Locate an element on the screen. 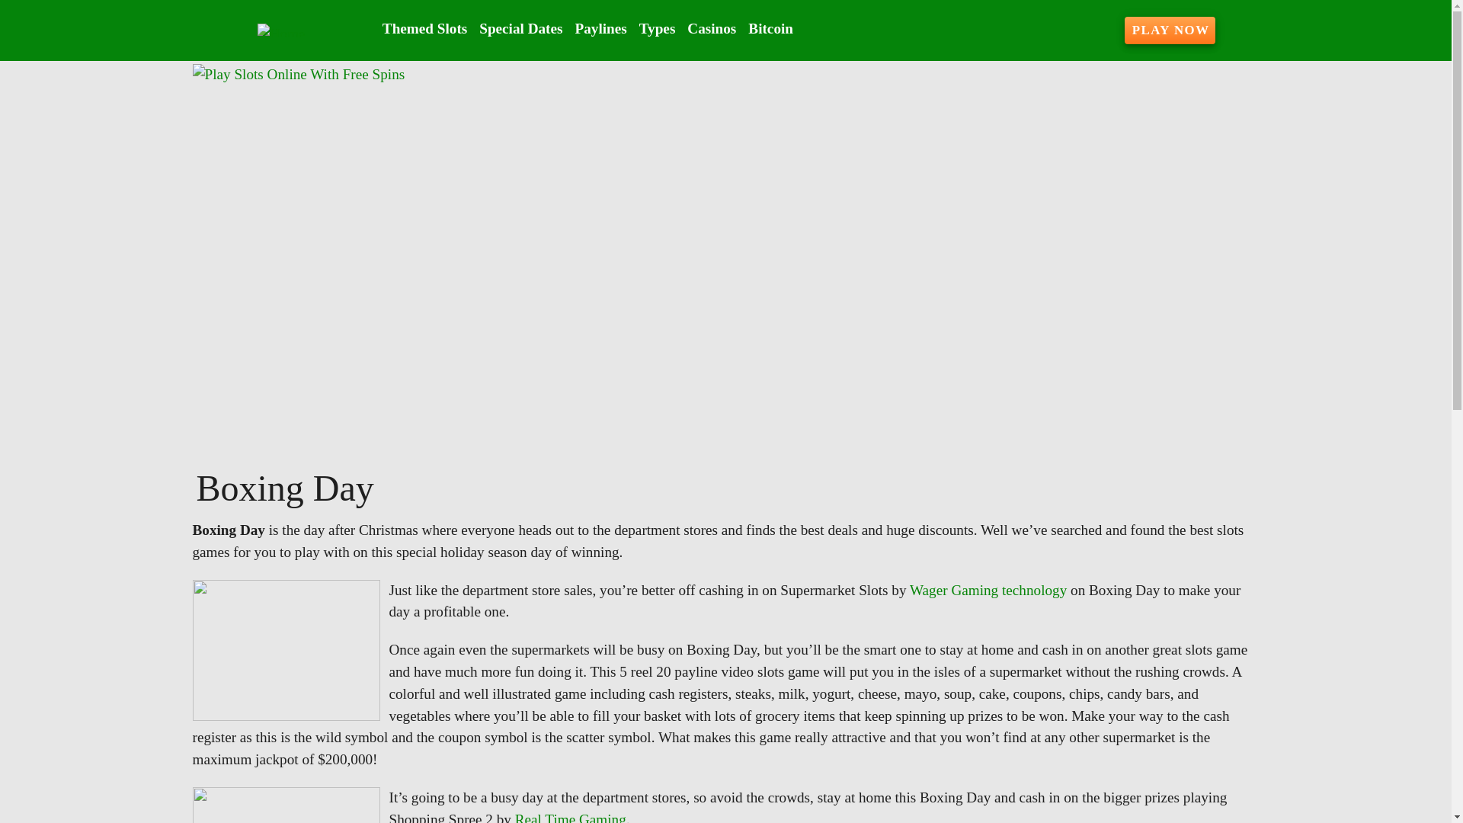  Types is located at coordinates (657, 29).